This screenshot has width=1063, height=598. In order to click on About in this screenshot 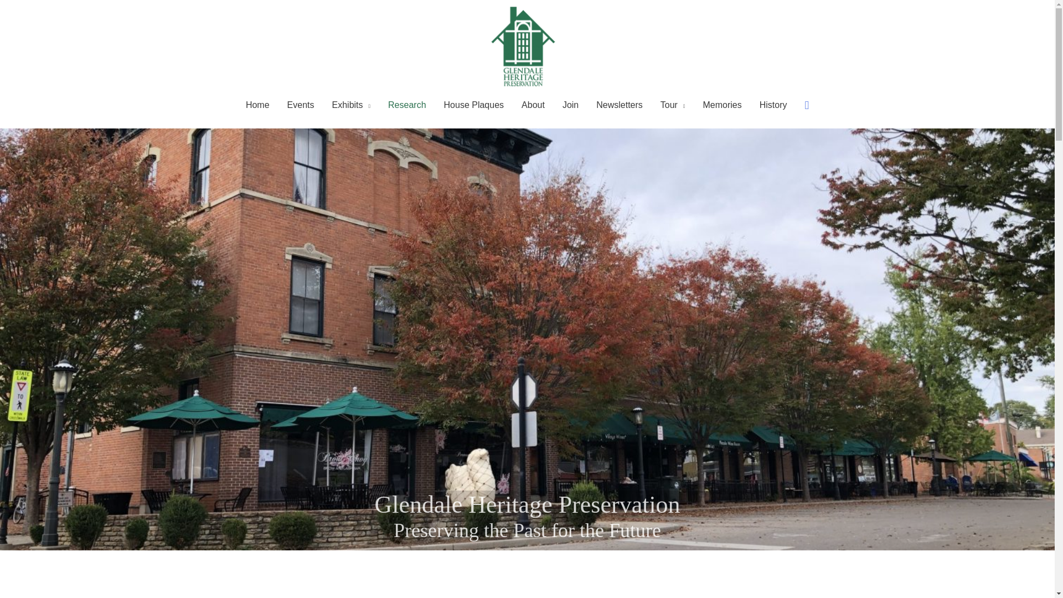, I will do `click(533, 105)`.